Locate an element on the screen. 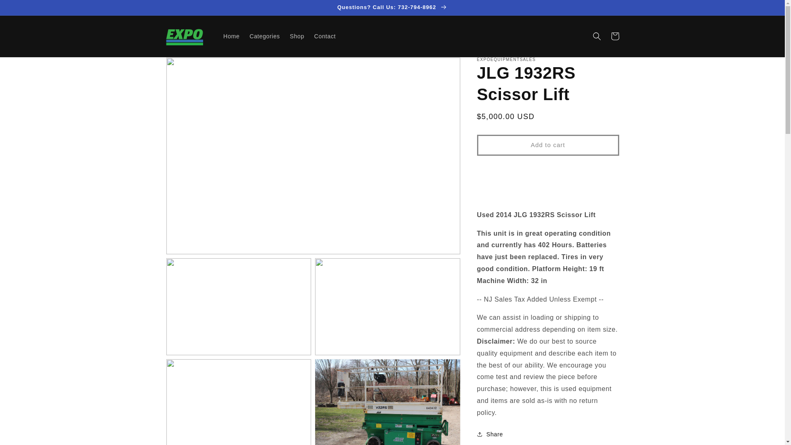 The image size is (791, 445). Home is located at coordinates (231, 36).